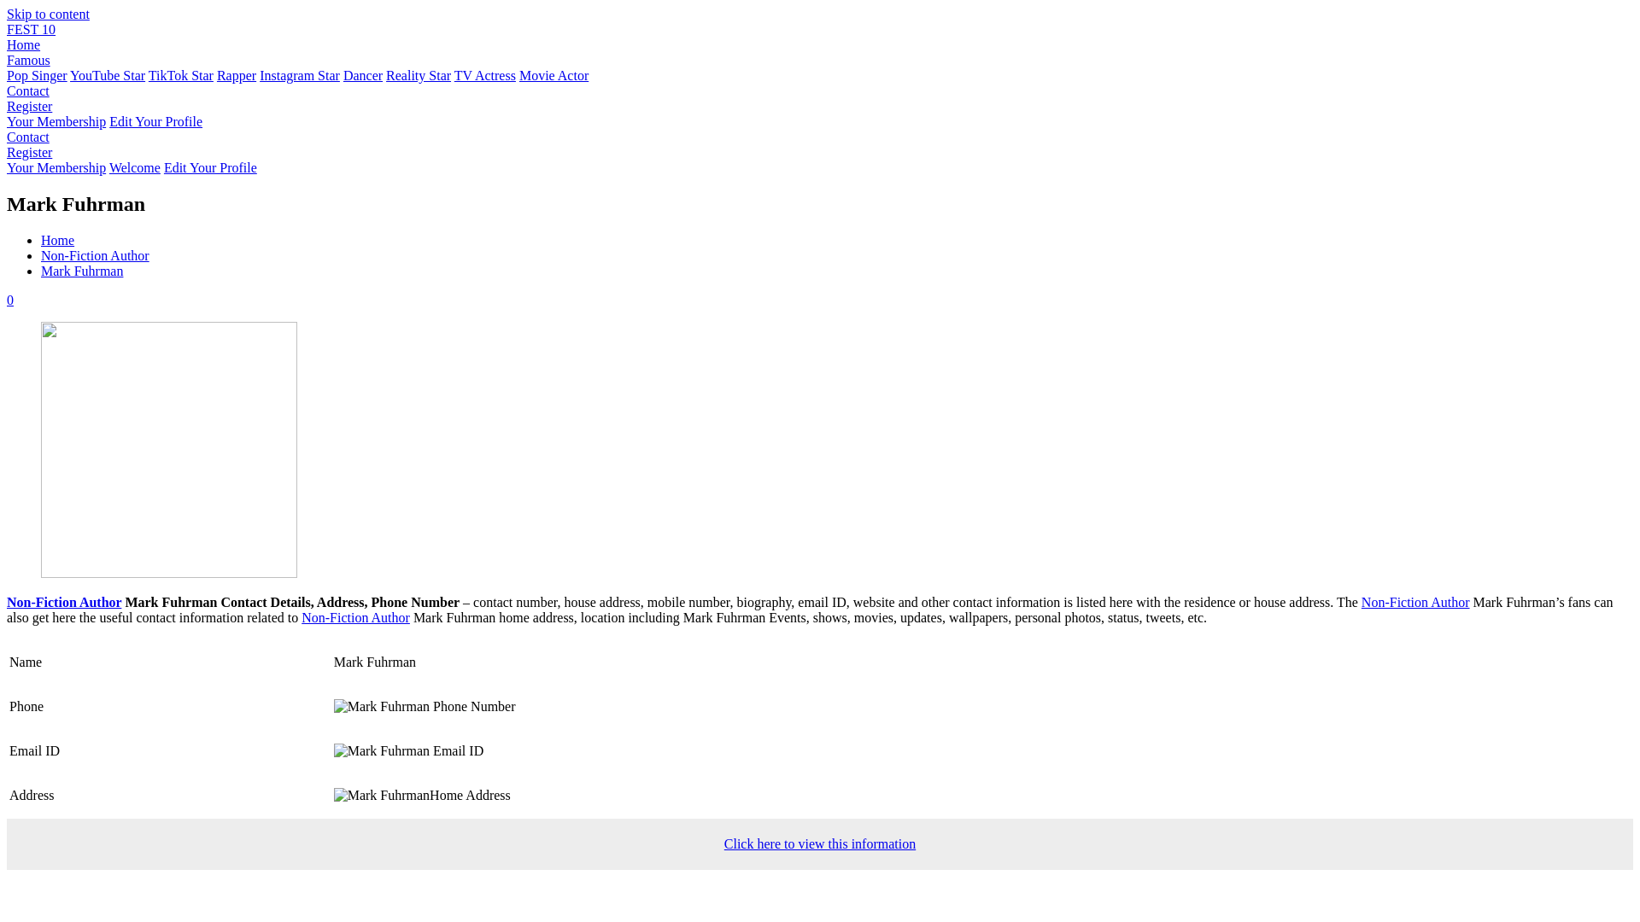 The image size is (1640, 922). What do you see at coordinates (135, 167) in the screenshot?
I see `Welcome` at bounding box center [135, 167].